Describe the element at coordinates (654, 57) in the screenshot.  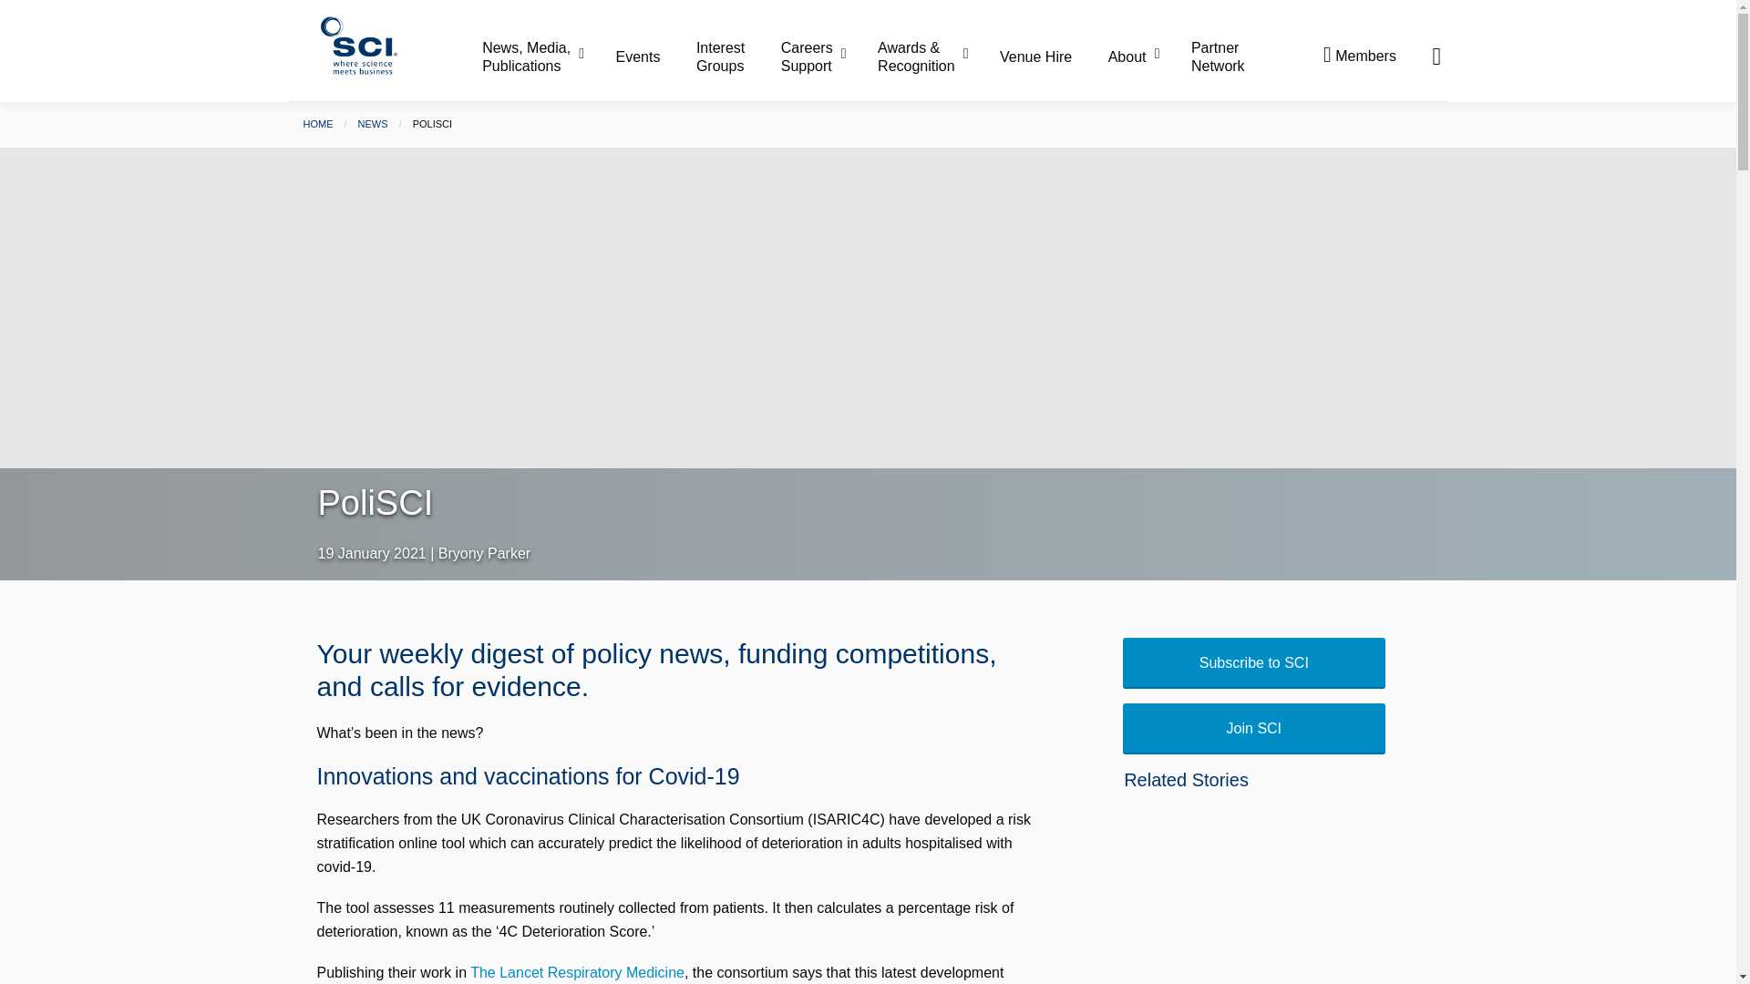
I see `Events` at that location.